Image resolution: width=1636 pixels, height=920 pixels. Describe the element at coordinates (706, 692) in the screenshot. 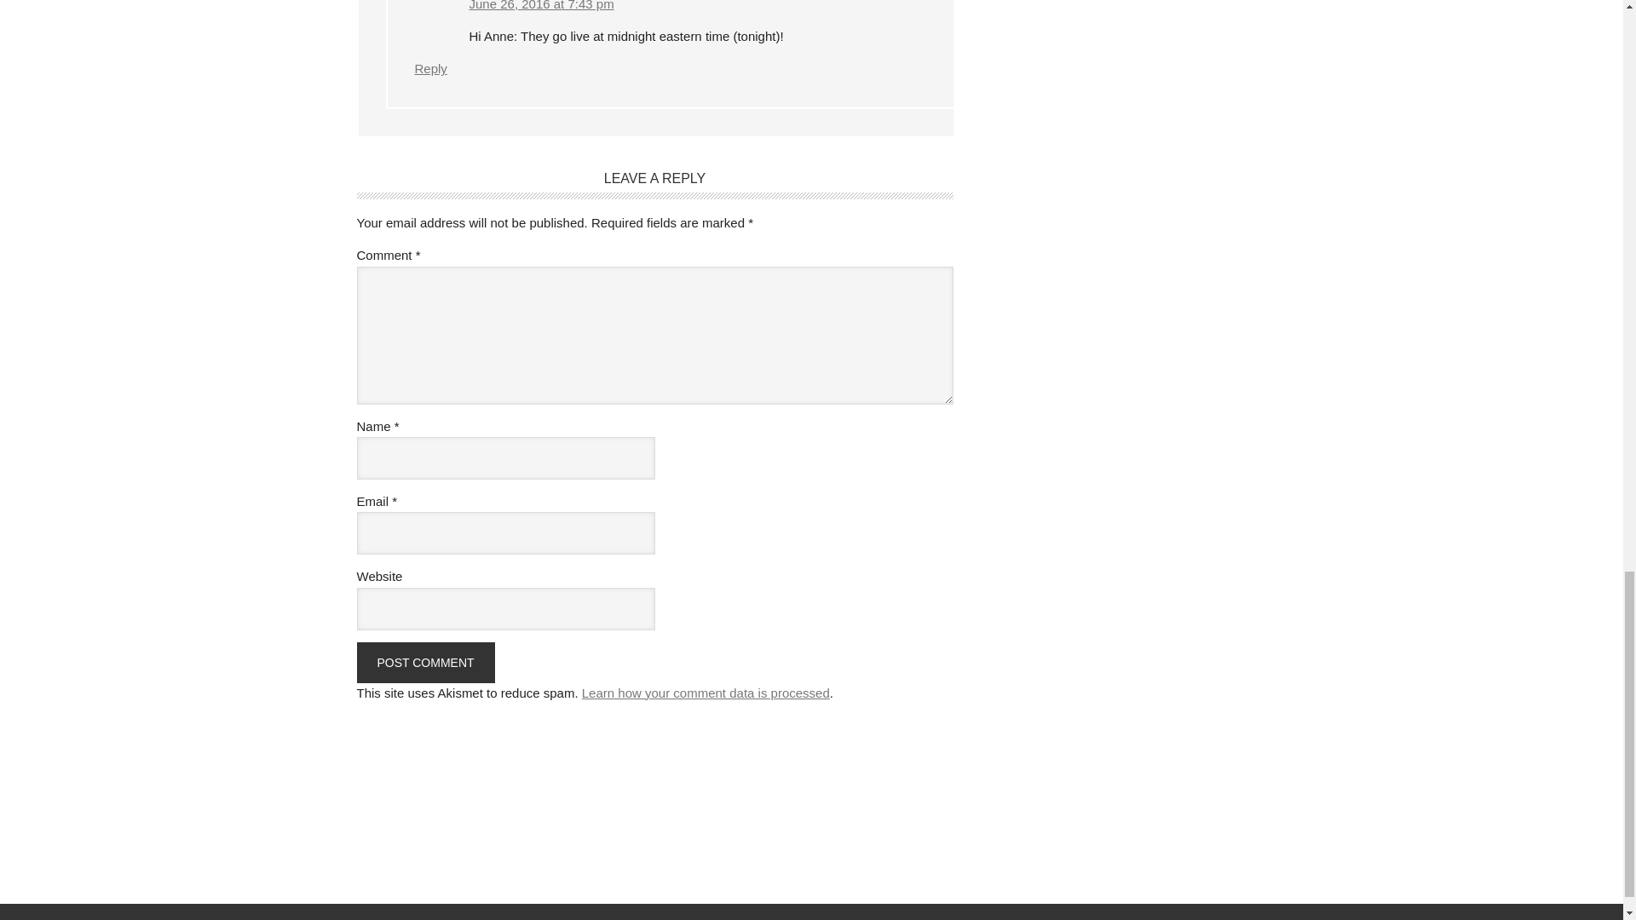

I see `Learn how your comment data is processed` at that location.